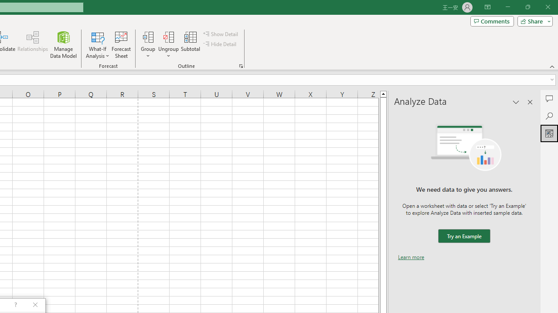 The image size is (558, 313). Describe the element at coordinates (549, 133) in the screenshot. I see `Analyze Data` at that location.